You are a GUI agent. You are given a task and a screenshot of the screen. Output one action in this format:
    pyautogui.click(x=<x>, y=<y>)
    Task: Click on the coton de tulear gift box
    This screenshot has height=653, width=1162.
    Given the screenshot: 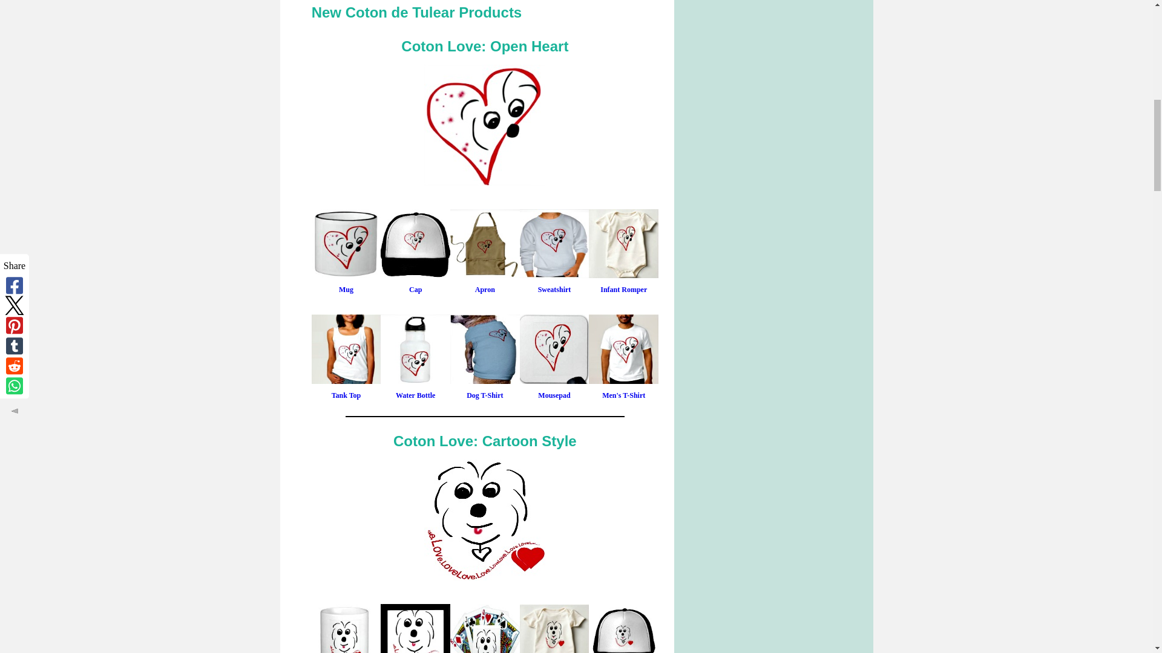 What is the action you would take?
    pyautogui.click(x=415, y=629)
    